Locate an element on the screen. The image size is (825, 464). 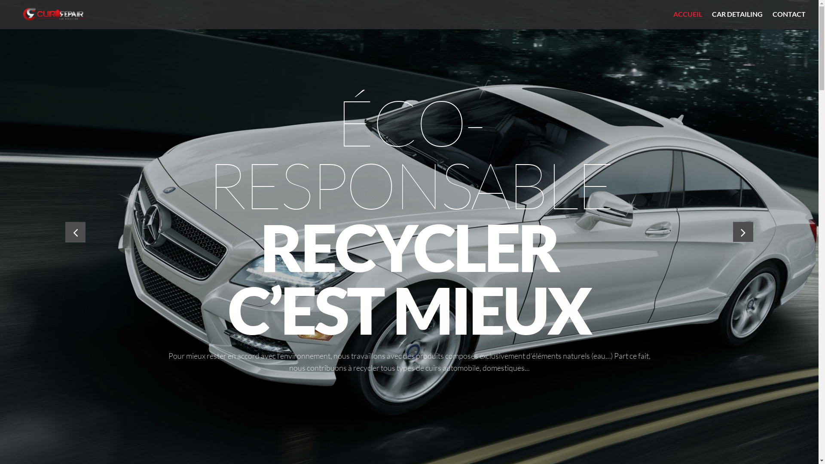
CONTACT is located at coordinates (789, 14).